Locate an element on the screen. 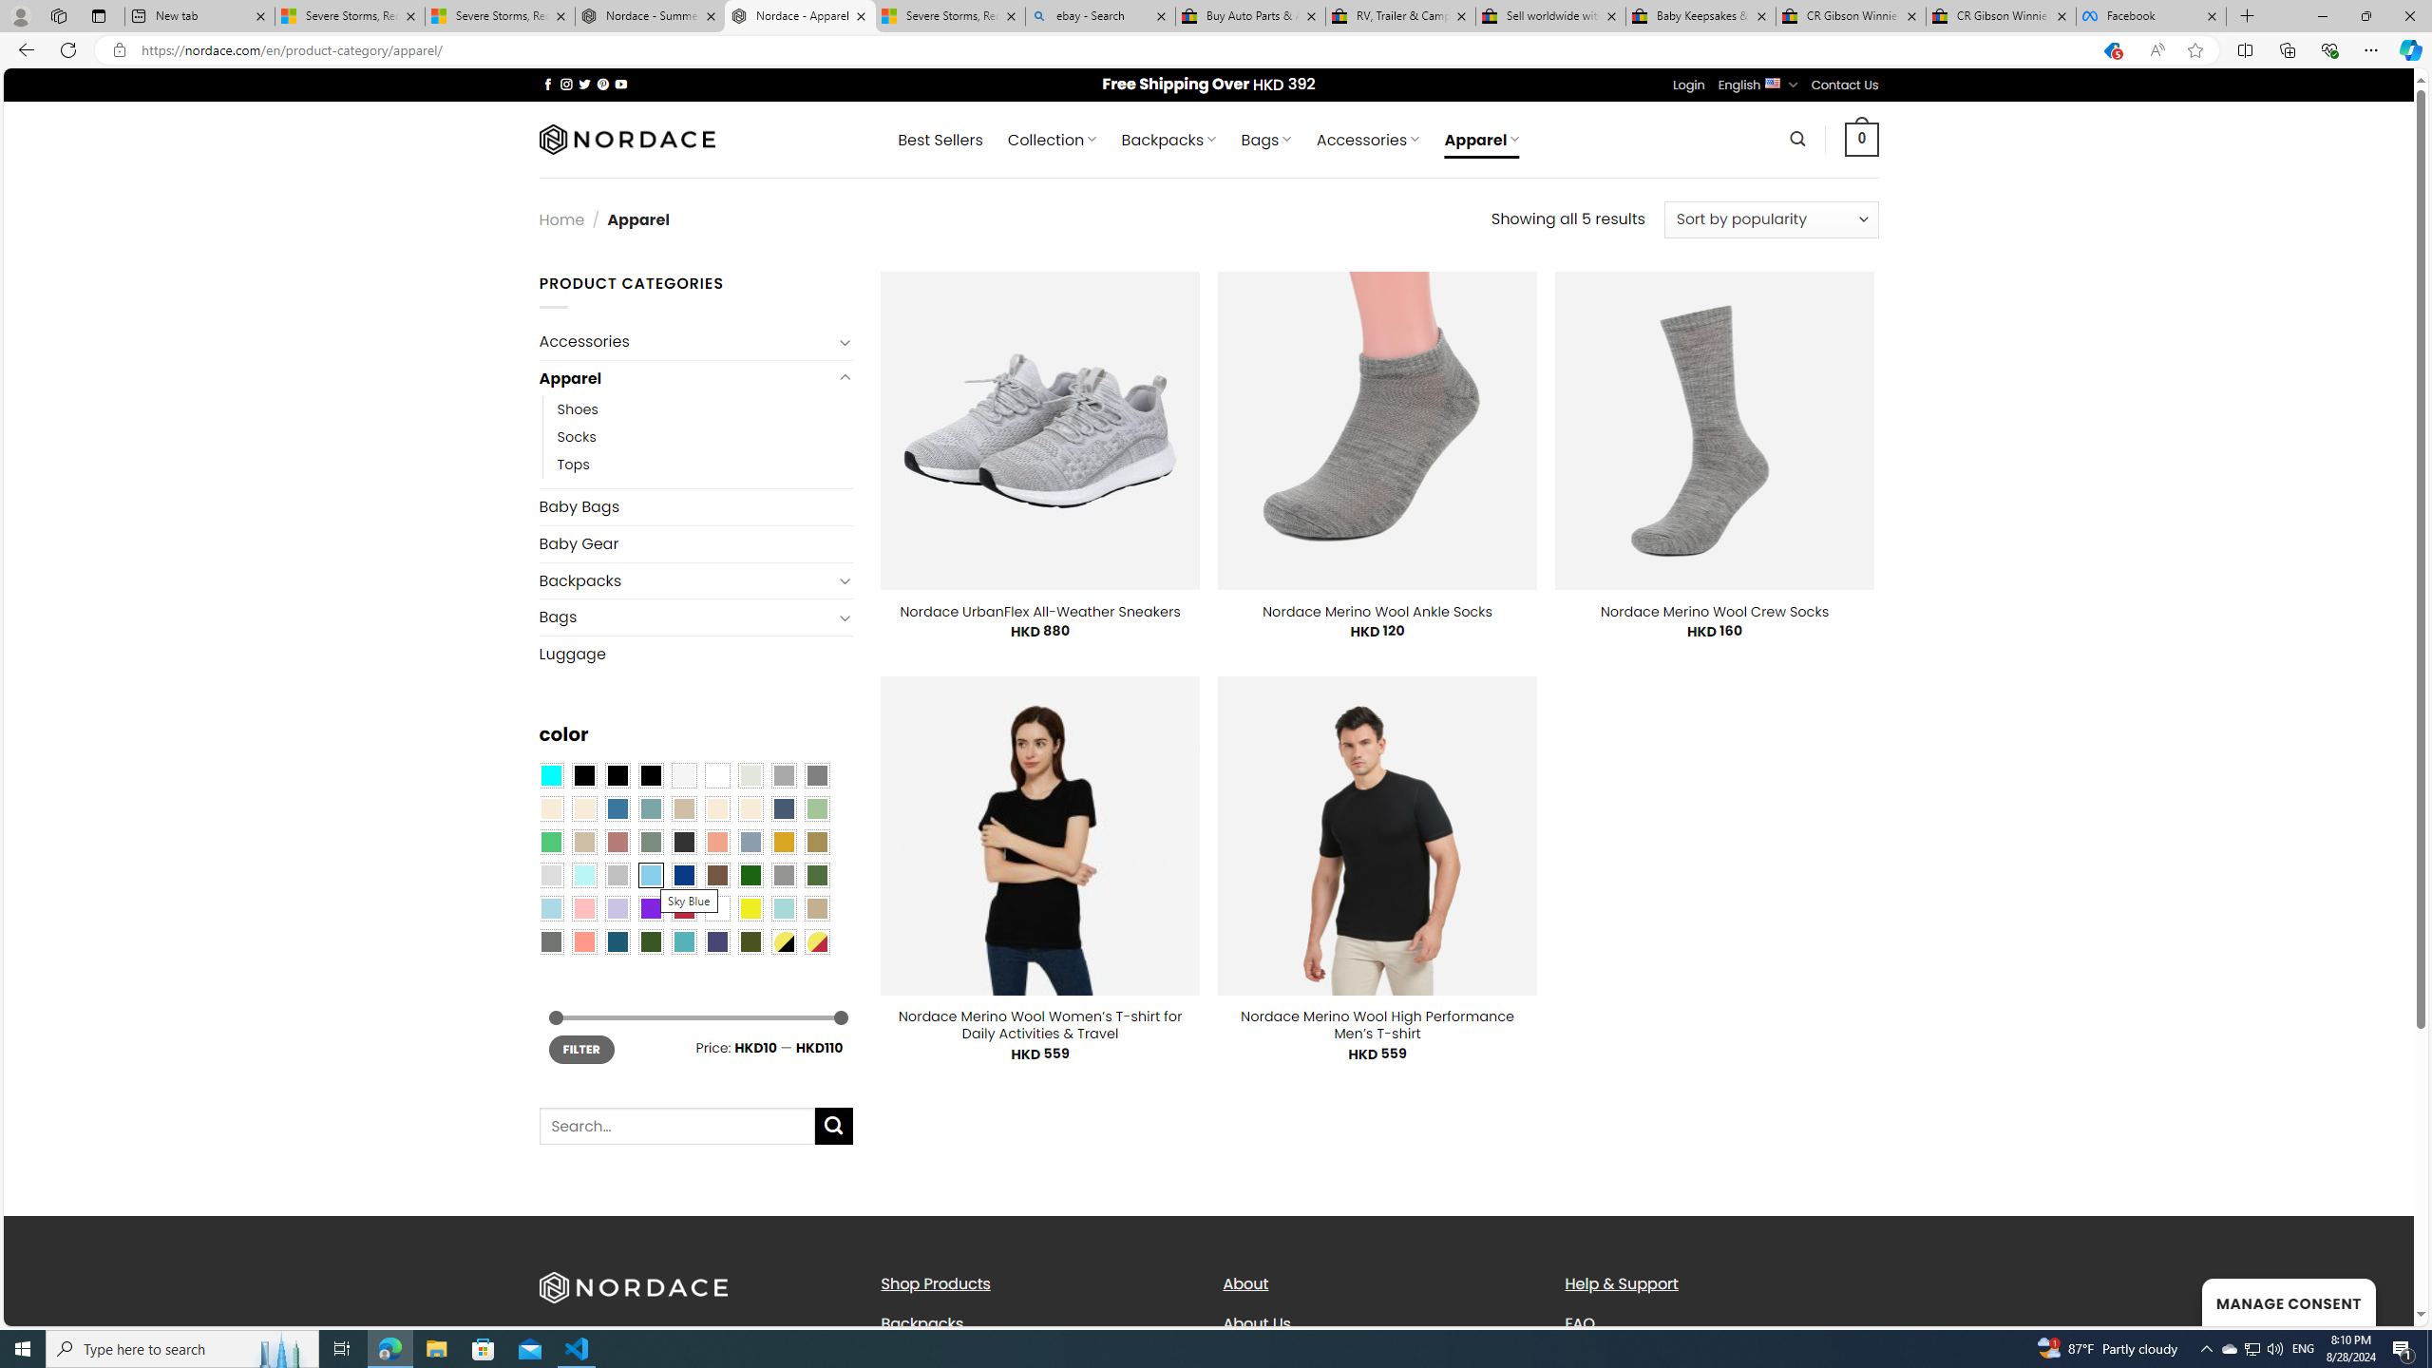 The height and width of the screenshot is (1368, 2432). White is located at coordinates (717, 908).